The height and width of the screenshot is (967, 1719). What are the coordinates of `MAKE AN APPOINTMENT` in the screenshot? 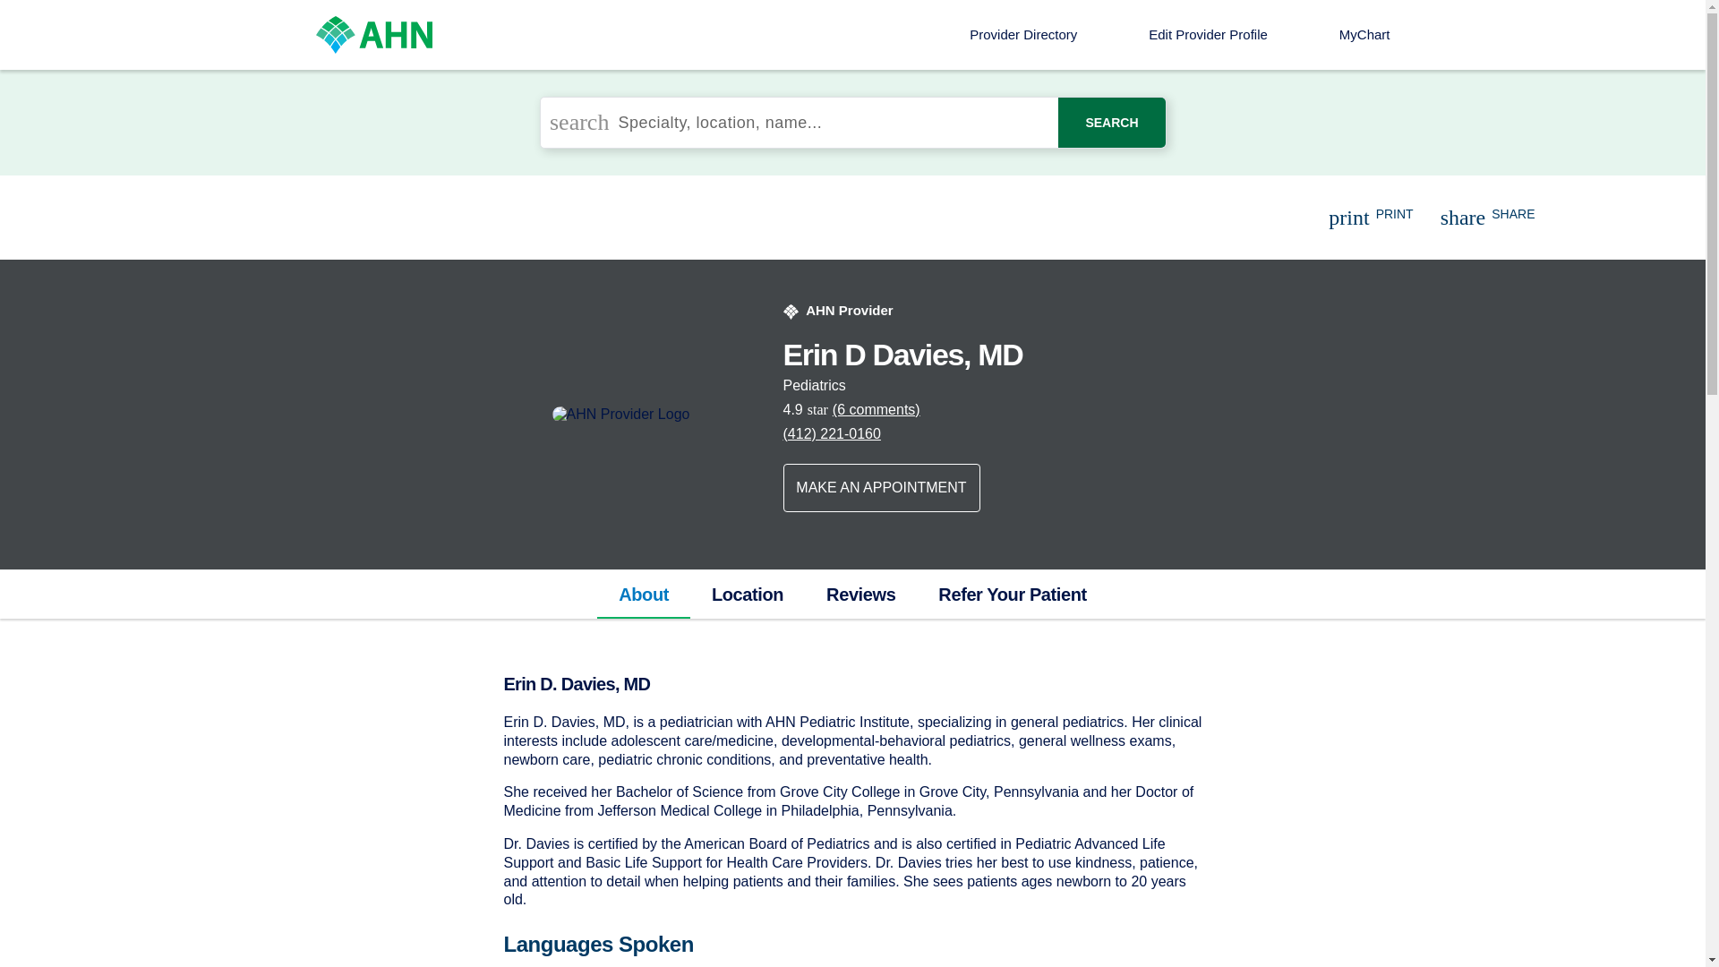 It's located at (881, 488).